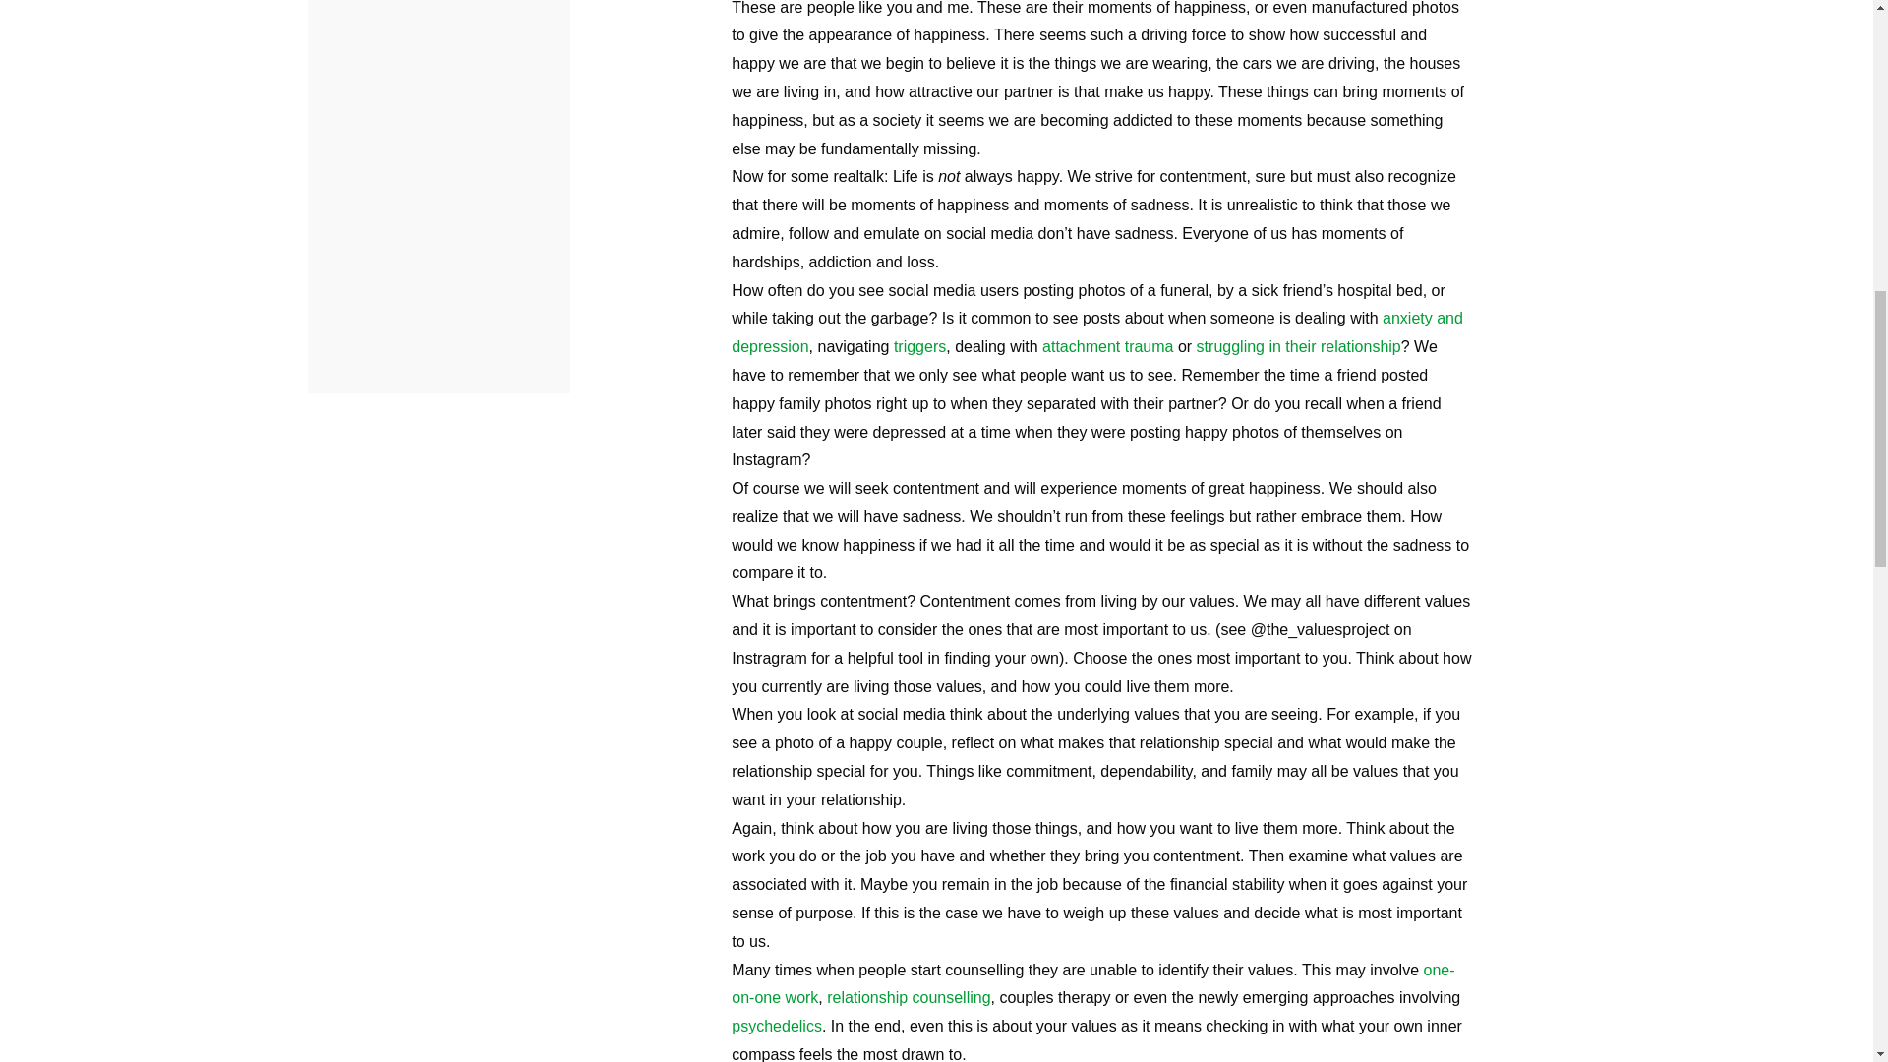  I want to click on anxiety and depression, so click(1097, 332).